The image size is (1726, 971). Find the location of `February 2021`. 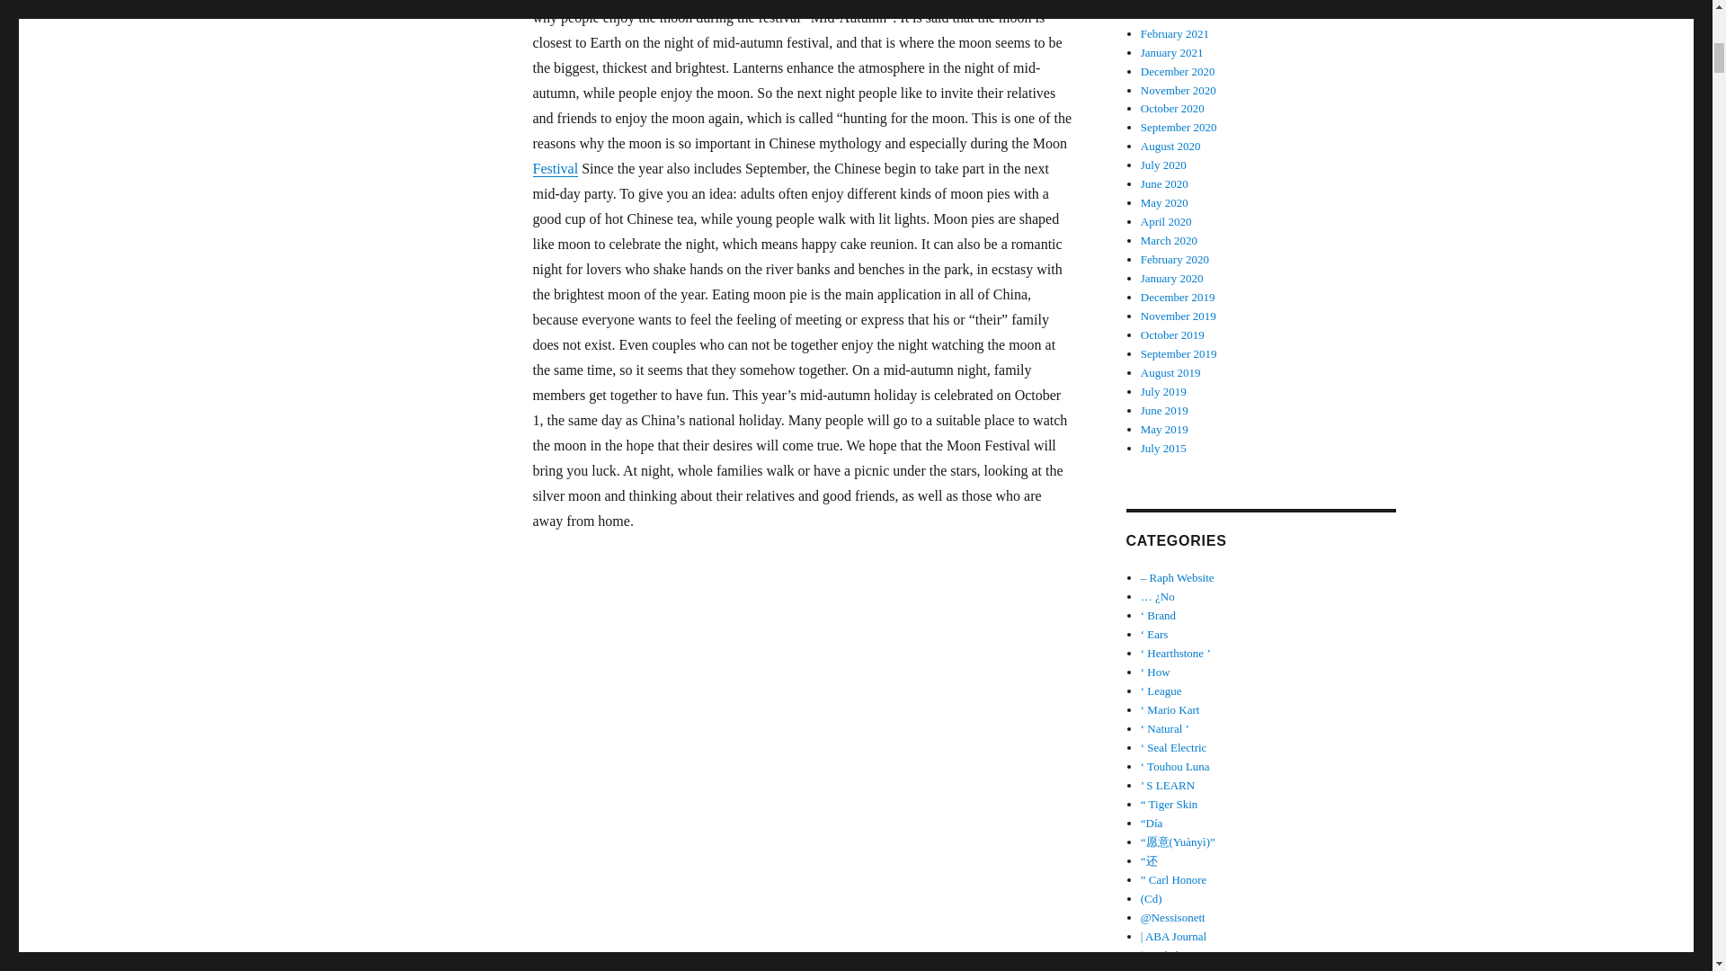

February 2021 is located at coordinates (1175, 34).